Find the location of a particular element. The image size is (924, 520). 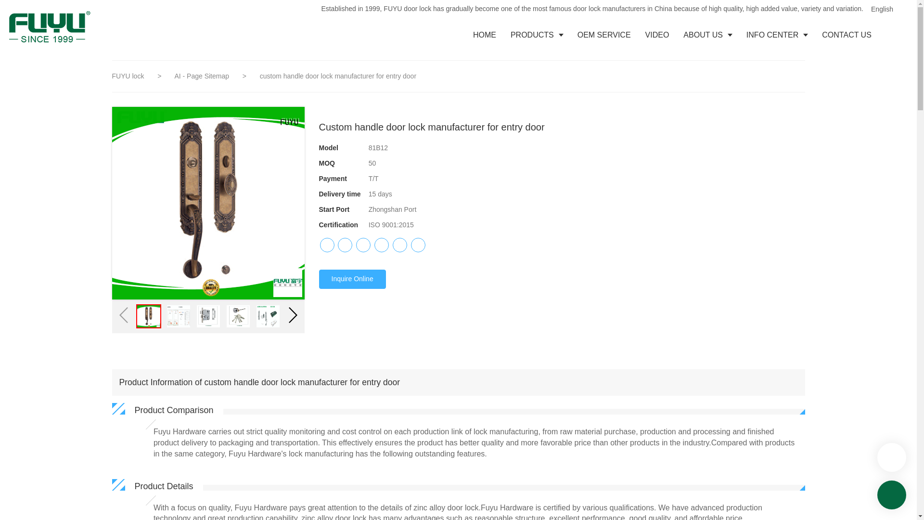

INFO CENTER is located at coordinates (777, 35).